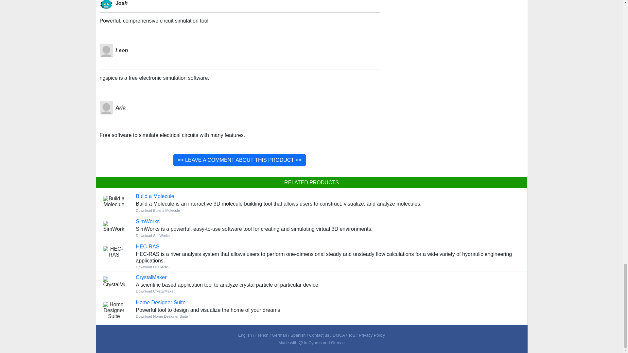 The height and width of the screenshot is (353, 628). What do you see at coordinates (319, 335) in the screenshot?
I see `Contact us` at bounding box center [319, 335].